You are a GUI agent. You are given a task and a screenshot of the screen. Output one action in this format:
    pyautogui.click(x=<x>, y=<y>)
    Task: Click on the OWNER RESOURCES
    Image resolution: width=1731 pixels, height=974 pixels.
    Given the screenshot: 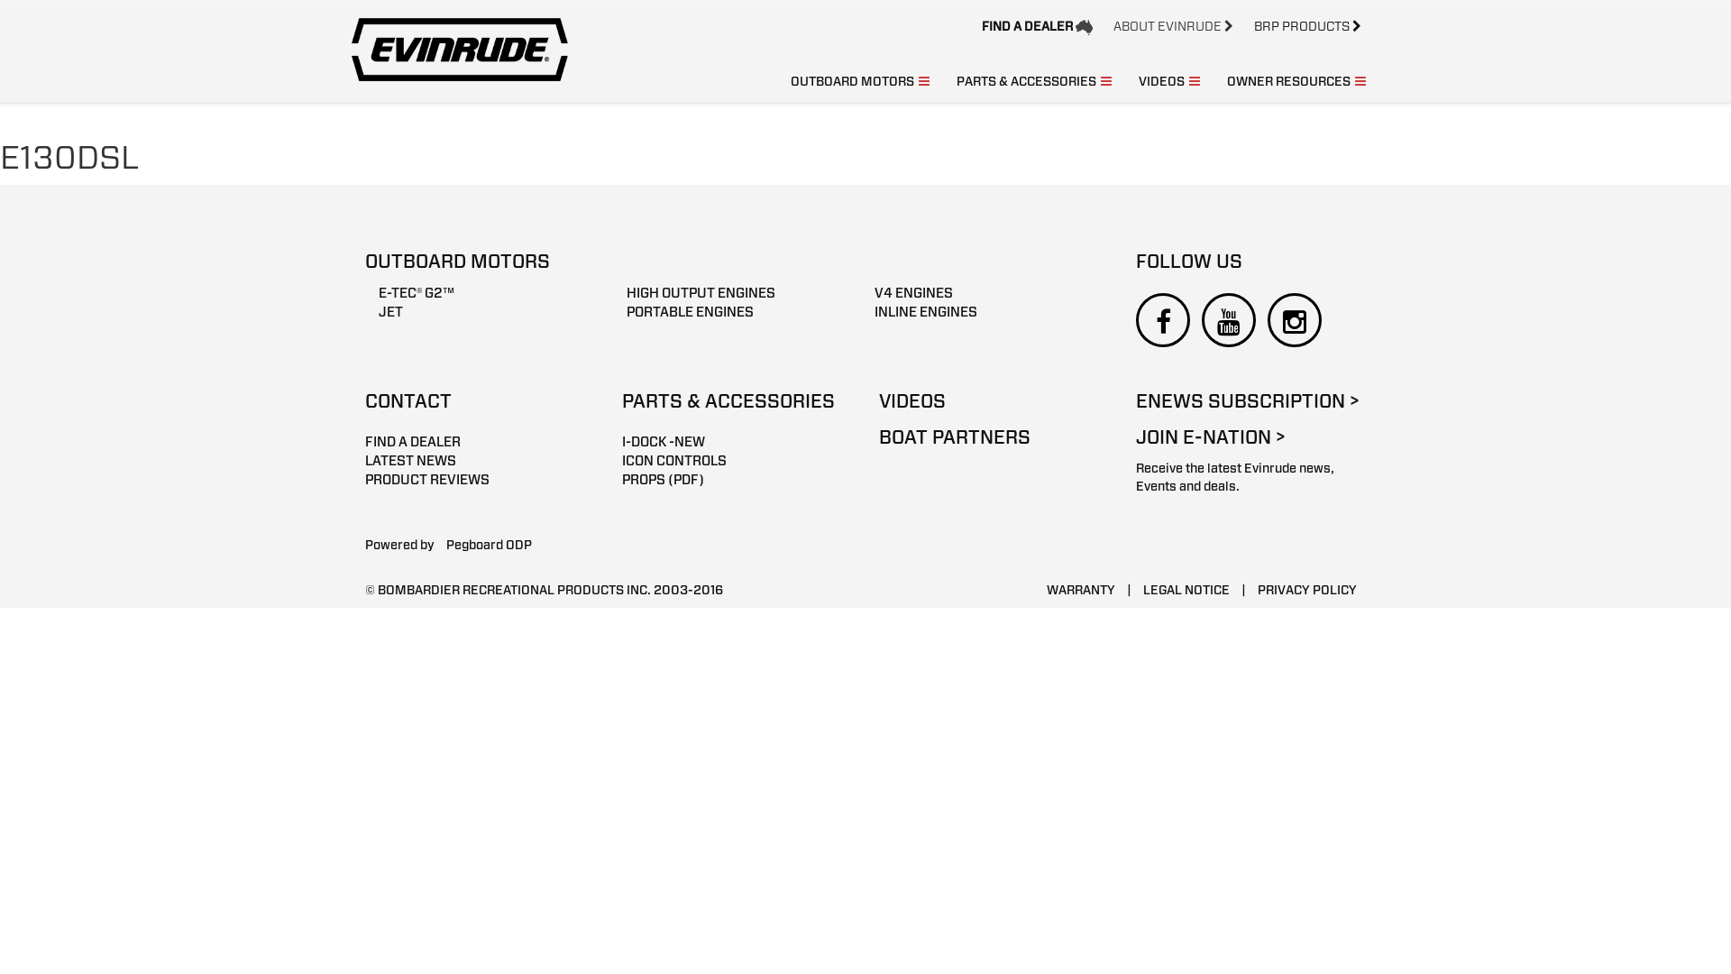 What is the action you would take?
    pyautogui.click(x=1296, y=81)
    